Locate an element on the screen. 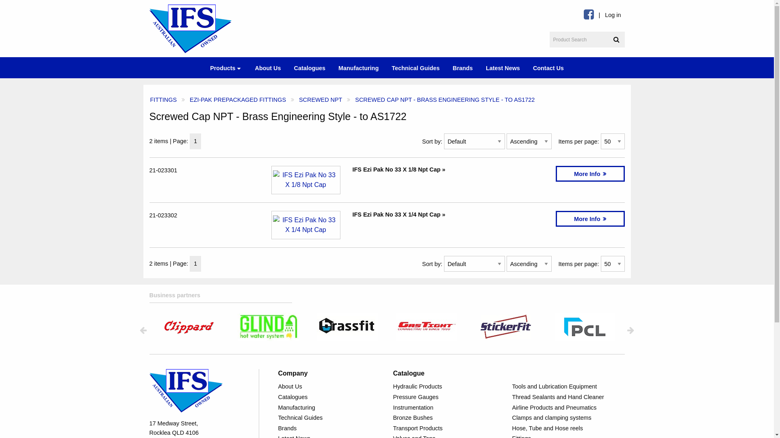 The height and width of the screenshot is (438, 780). Thread Sealants and Hand Cleaner is located at coordinates (568, 397).